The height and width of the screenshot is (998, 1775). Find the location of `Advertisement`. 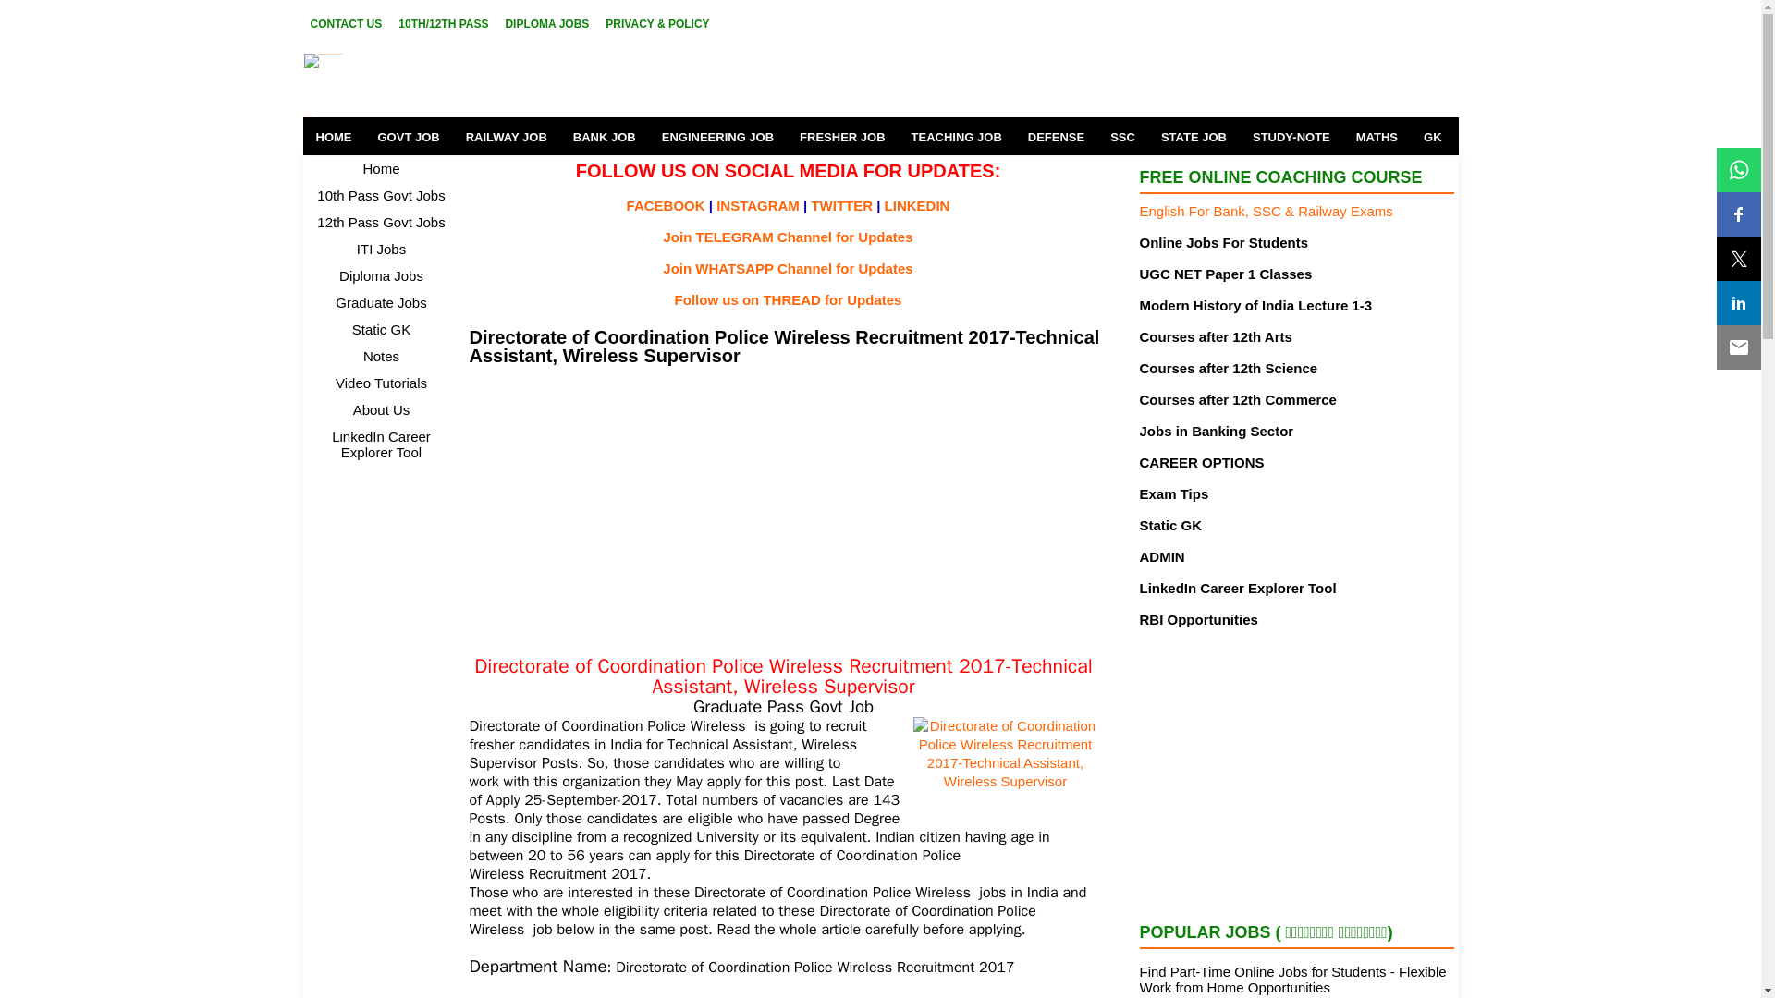

Advertisement is located at coordinates (784, 509).